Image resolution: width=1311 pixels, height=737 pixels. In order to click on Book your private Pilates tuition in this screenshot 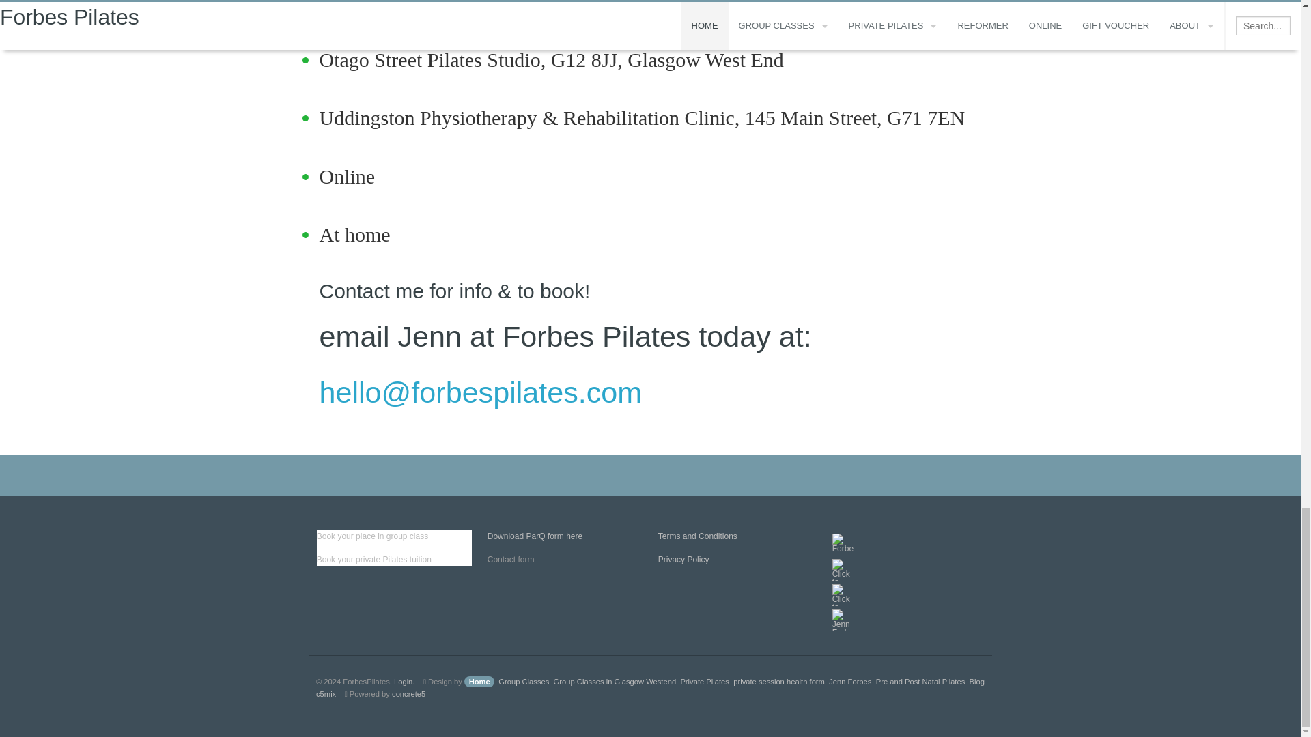, I will do `click(374, 560)`.